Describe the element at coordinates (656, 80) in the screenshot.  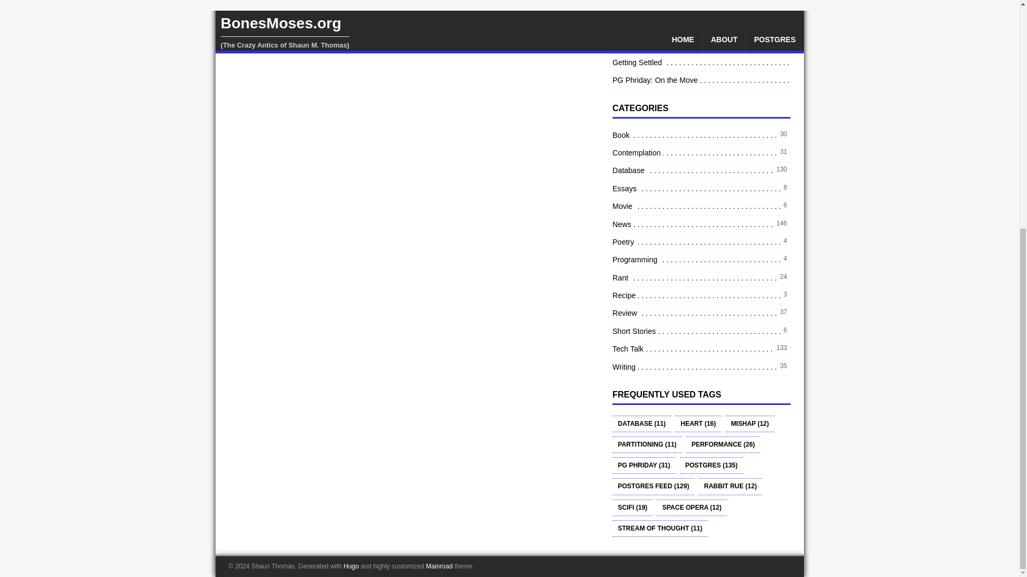
I see `PG Phriday: On the Move` at that location.